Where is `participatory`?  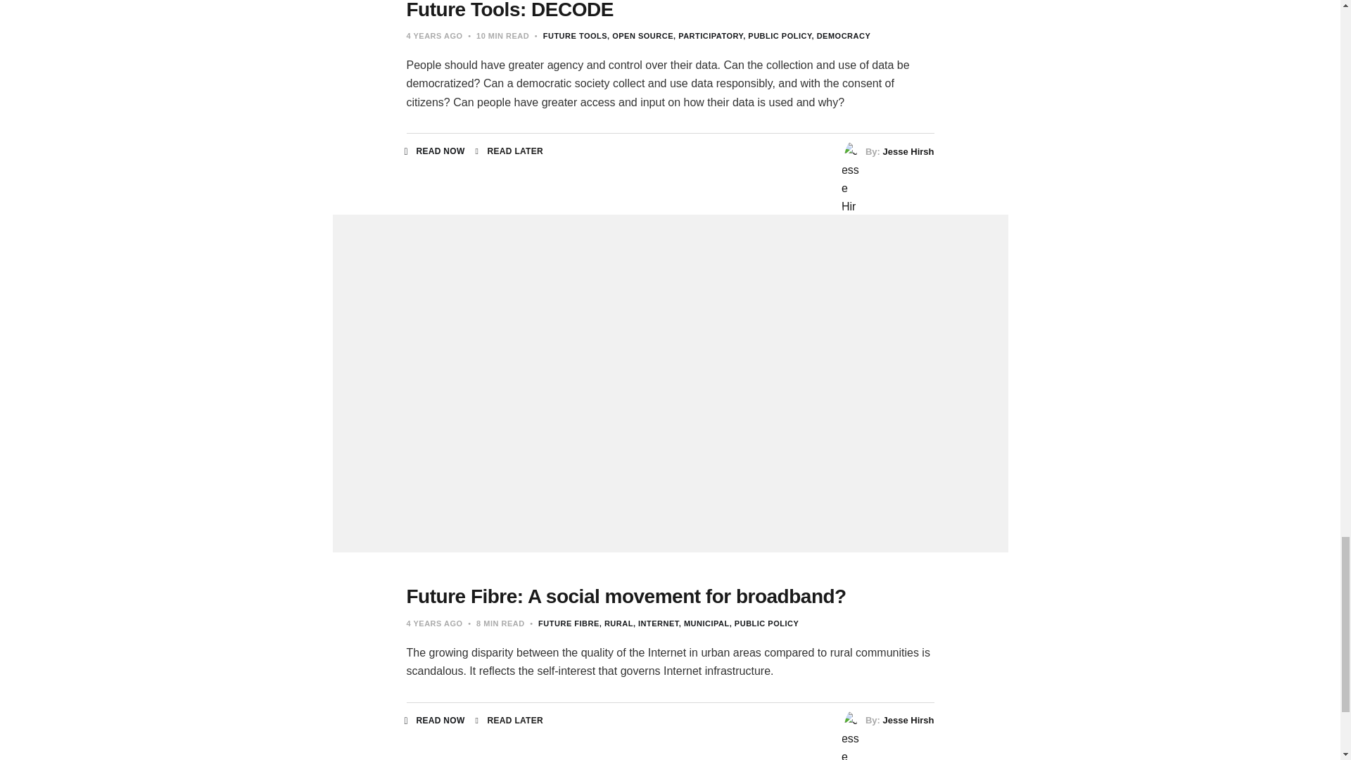 participatory is located at coordinates (708, 36).